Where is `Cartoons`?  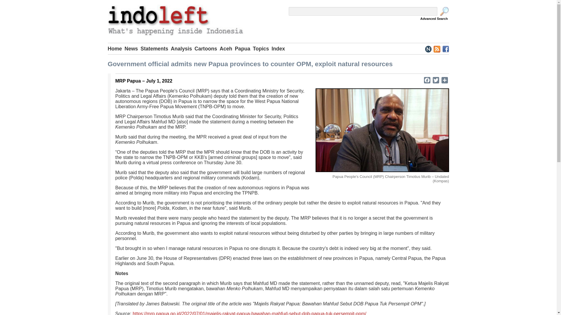 Cartoons is located at coordinates (207, 48).